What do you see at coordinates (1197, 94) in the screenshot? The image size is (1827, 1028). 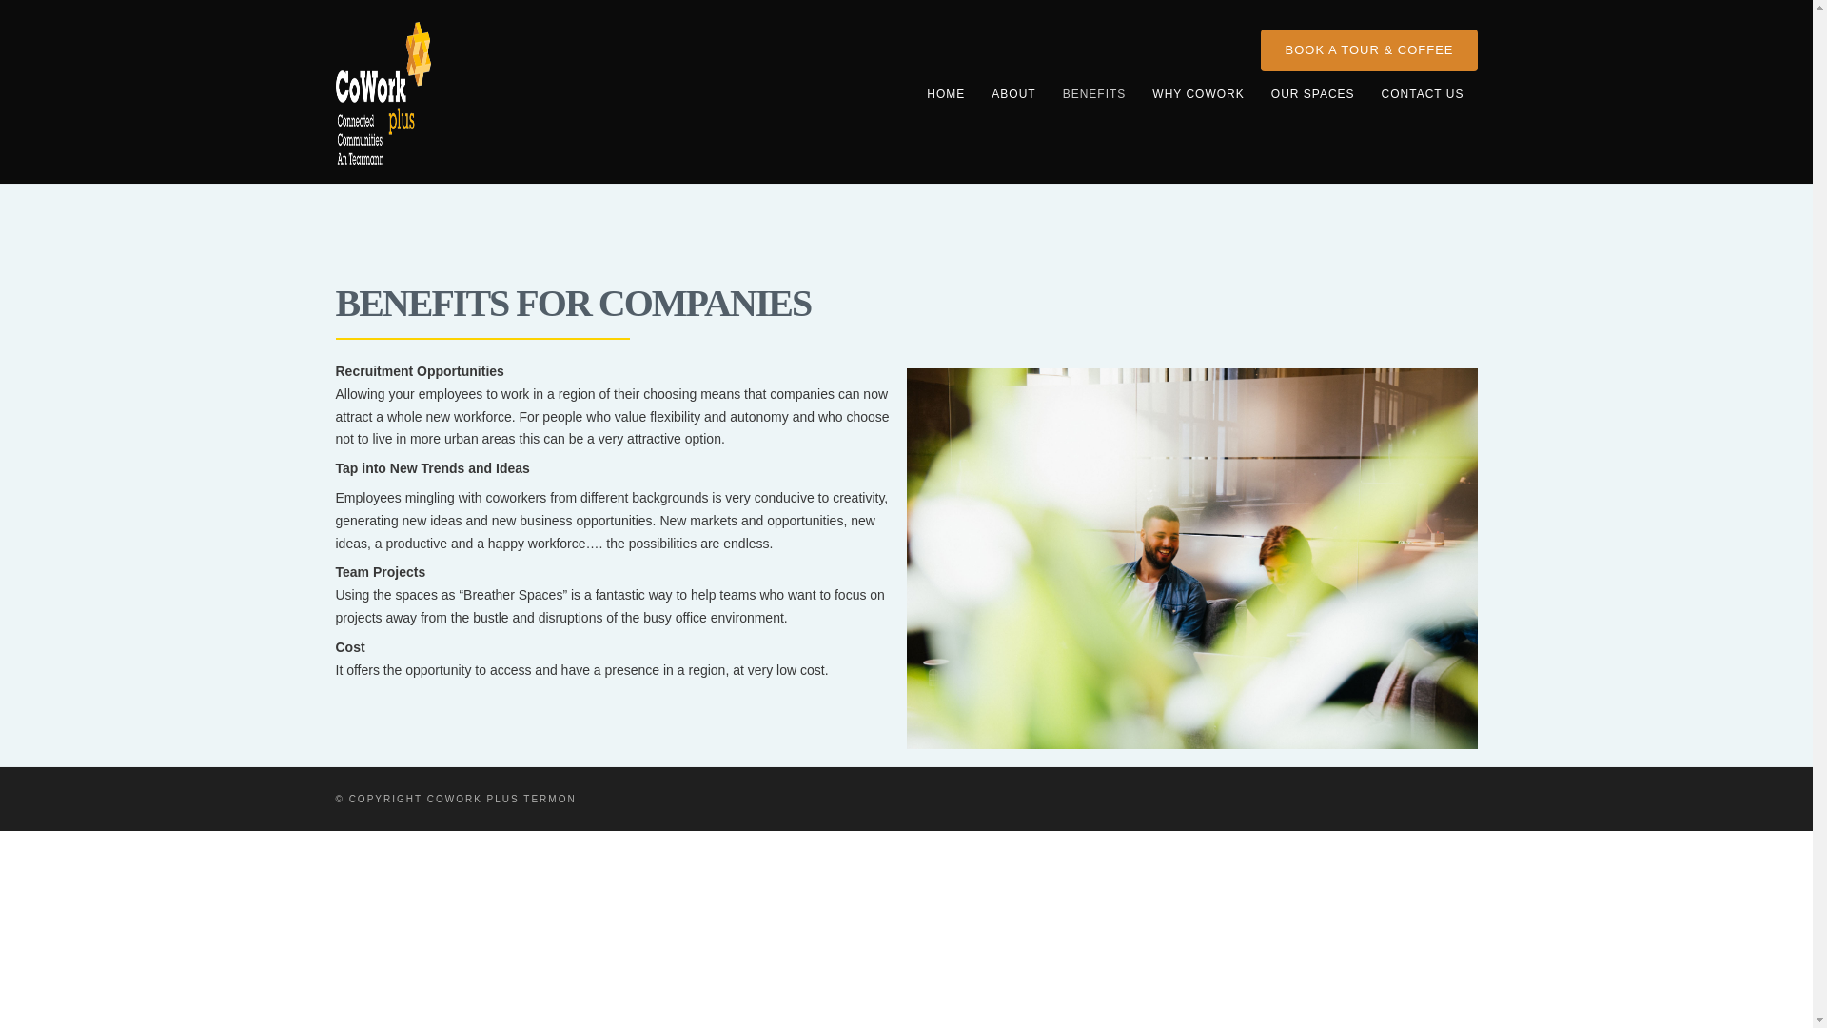 I see `WHY COWORK` at bounding box center [1197, 94].